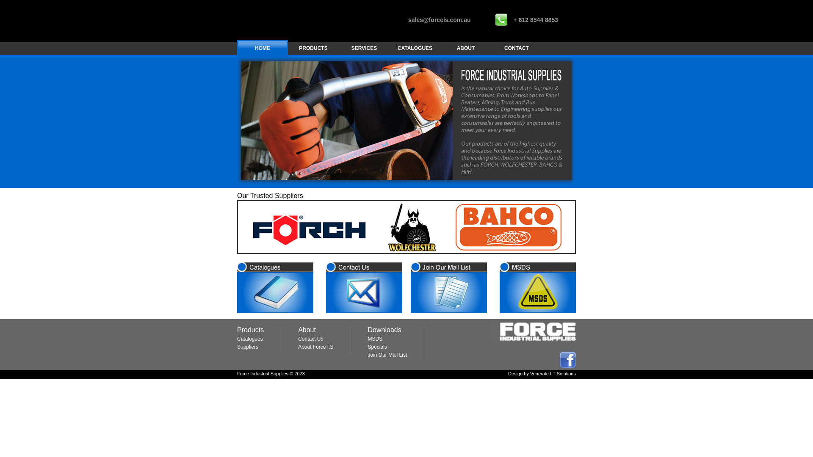 The image size is (813, 457). I want to click on PRODUCTS, so click(313, 48).